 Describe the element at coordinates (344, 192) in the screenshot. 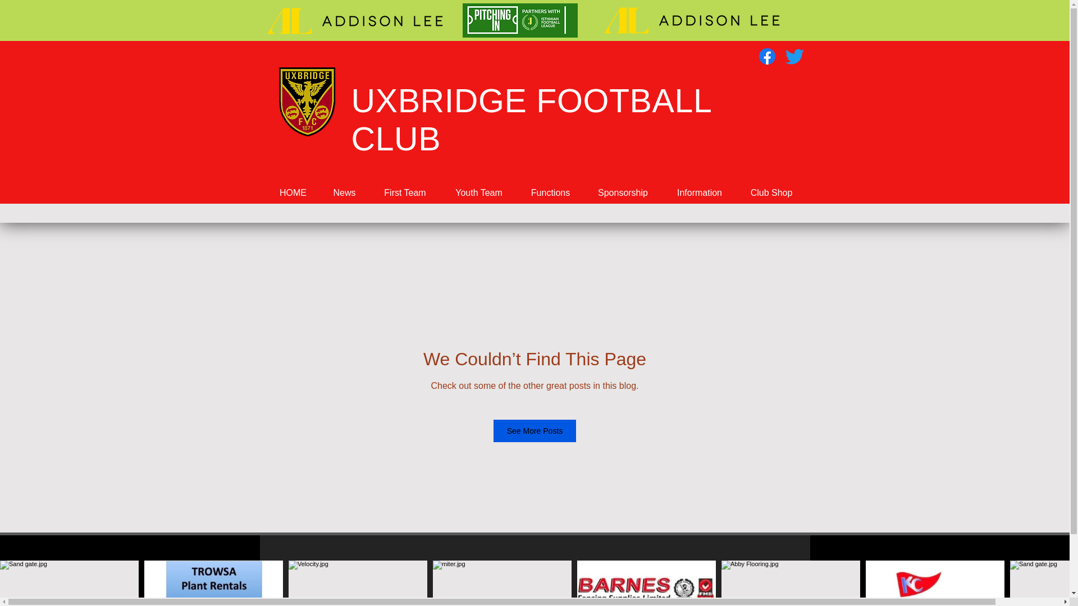

I see `News` at that location.